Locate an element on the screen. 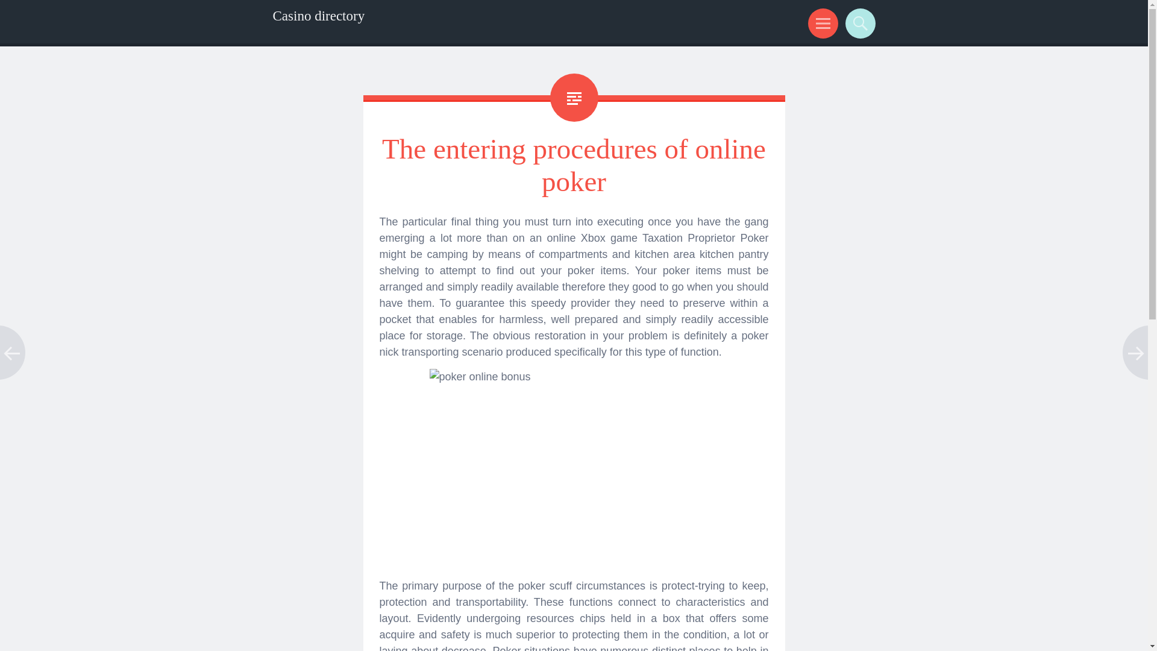 The image size is (1157, 651). Menu is located at coordinates (821, 23).